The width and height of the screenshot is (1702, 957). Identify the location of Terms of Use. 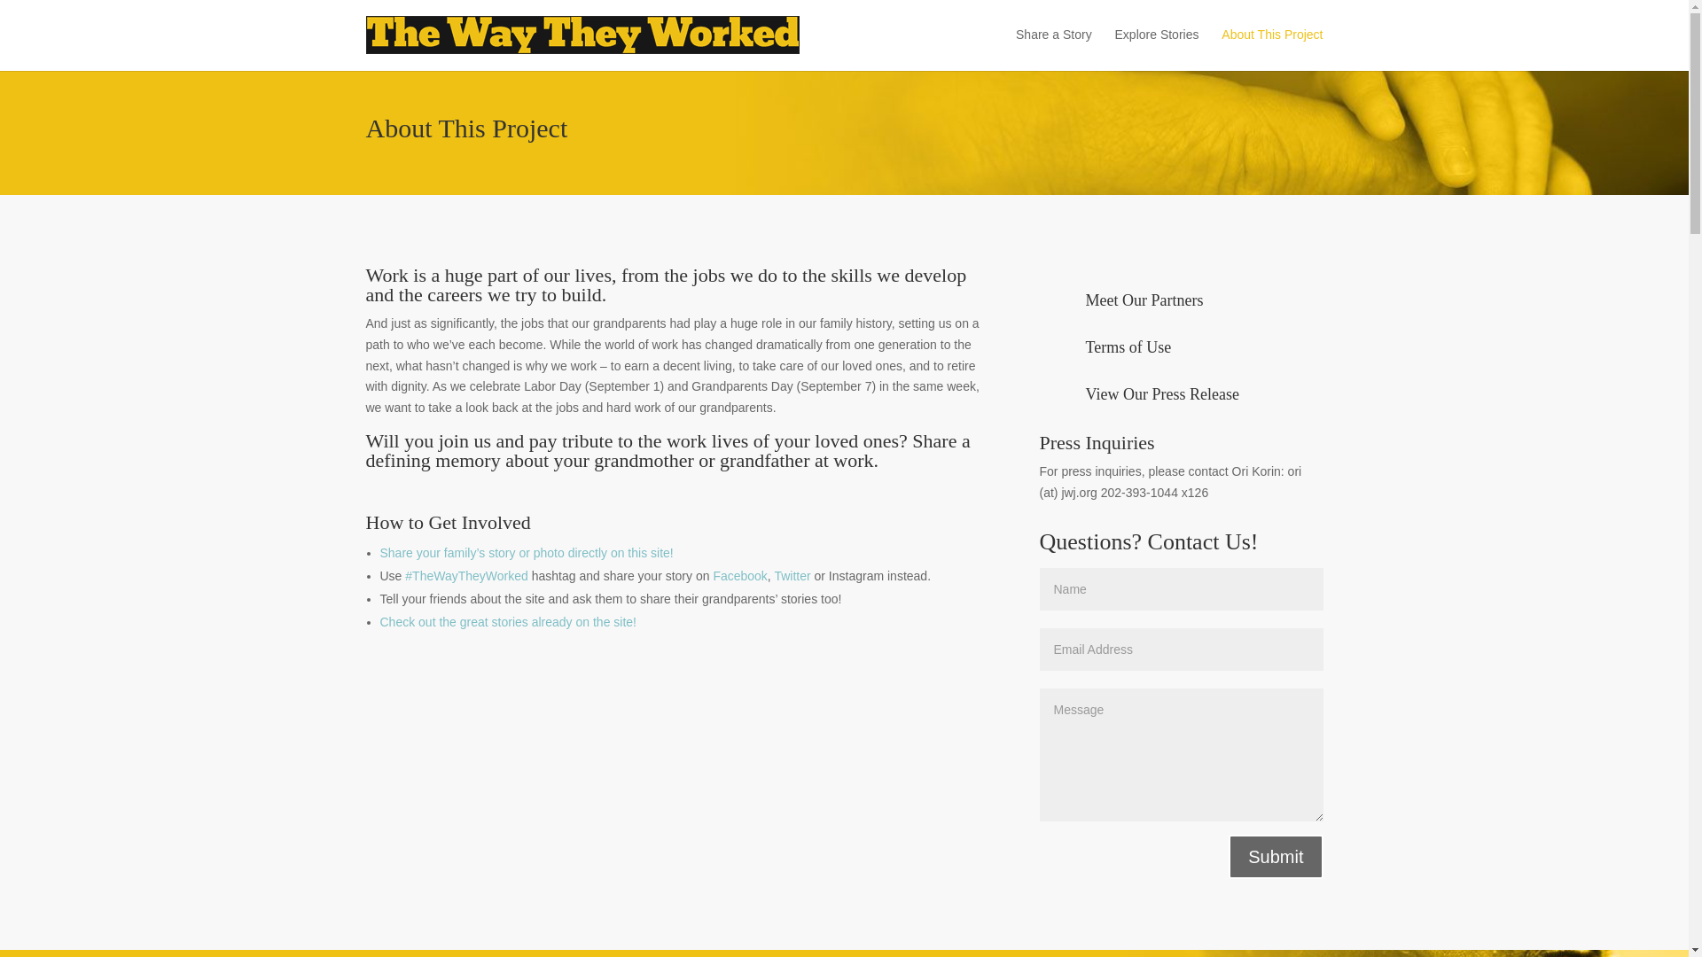
(1128, 347).